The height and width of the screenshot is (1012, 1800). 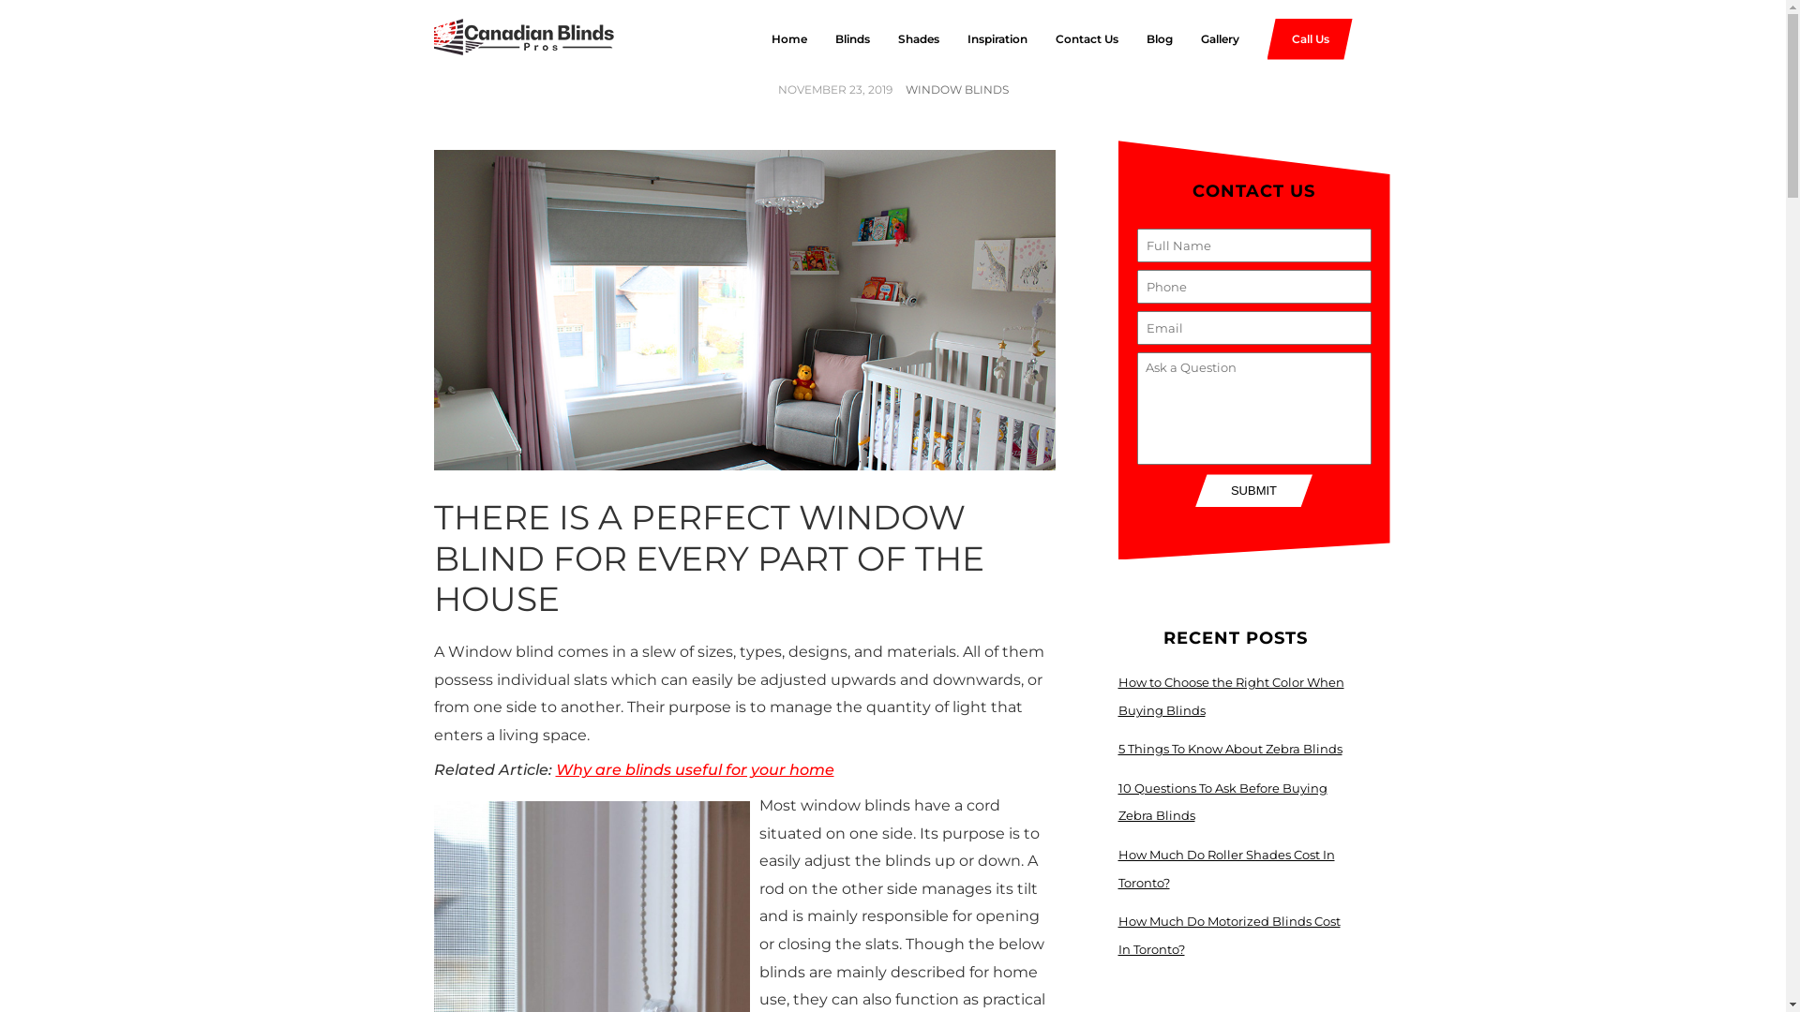 I want to click on Contact Us, so click(x=1072, y=39).